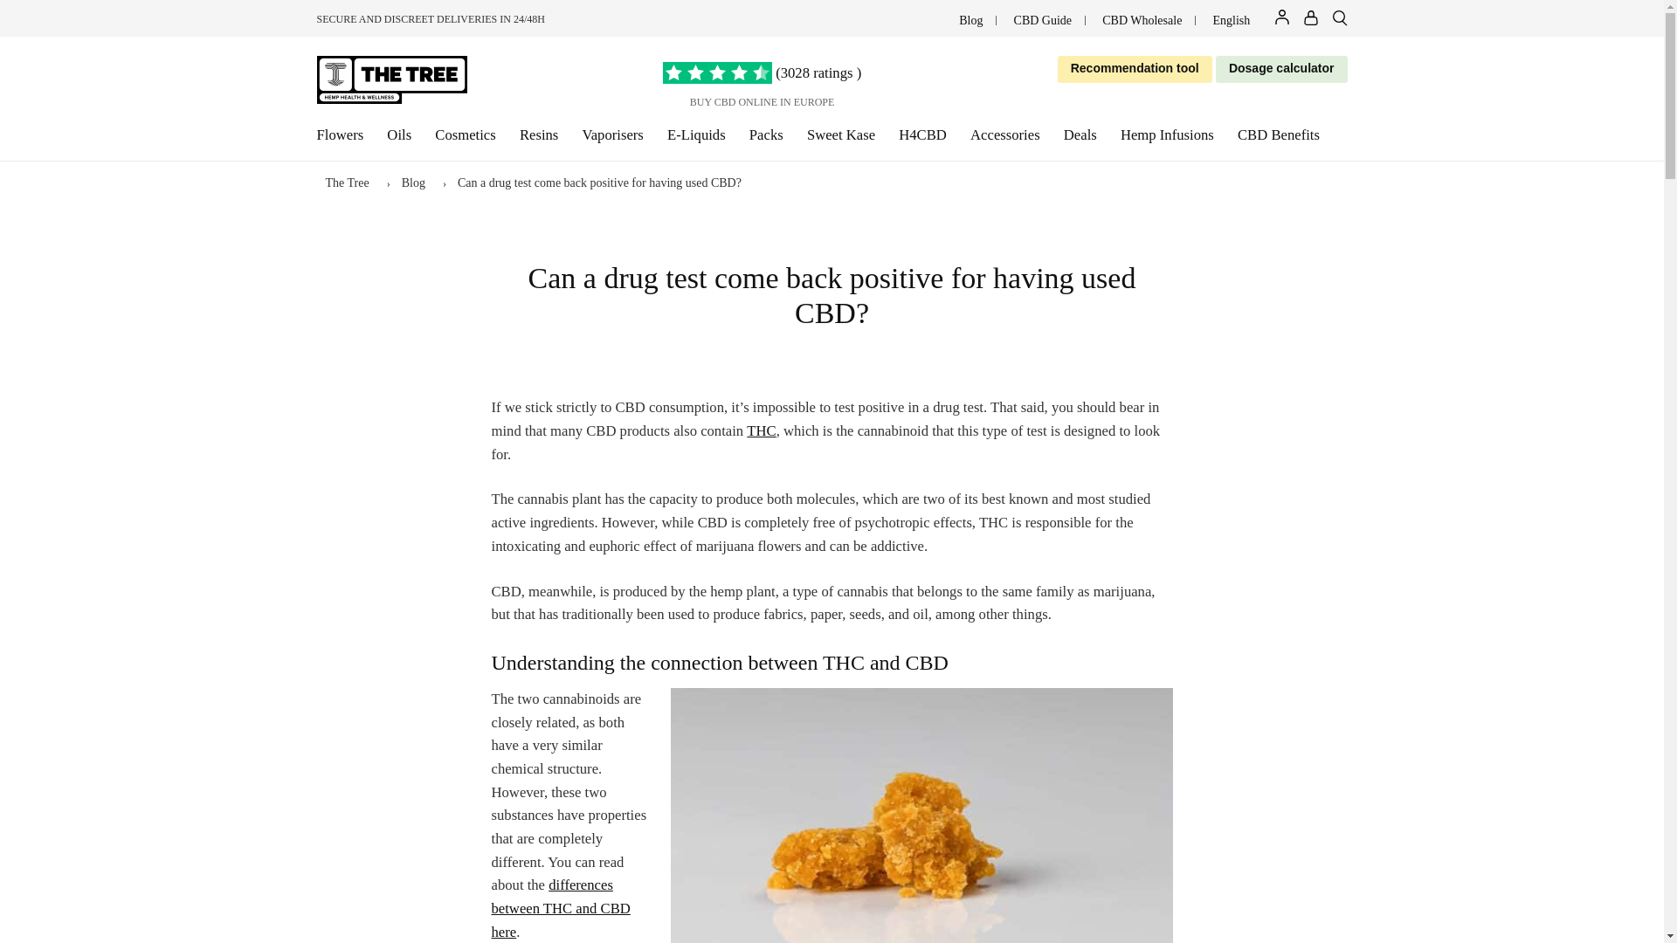 This screenshot has width=1677, height=943. What do you see at coordinates (971, 21) in the screenshot?
I see `Blog` at bounding box center [971, 21].